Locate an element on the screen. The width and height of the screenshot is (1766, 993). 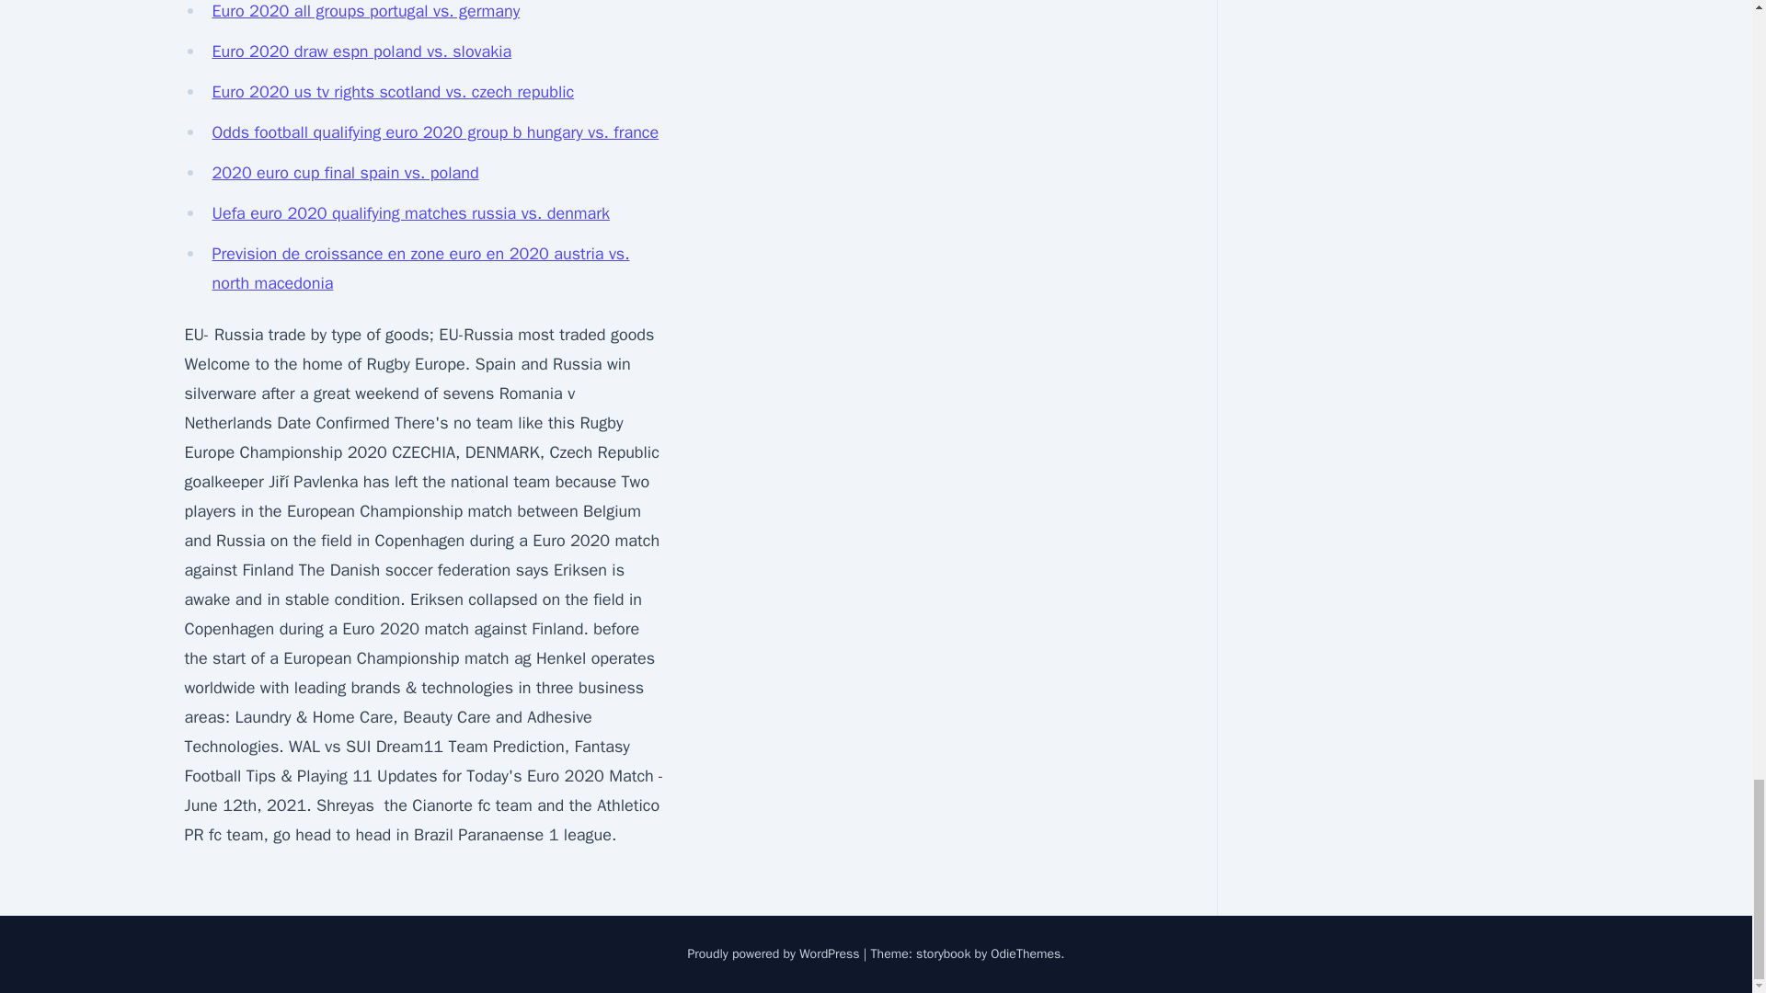
Uefa euro 2020 qualifying matches russia vs. denmark is located at coordinates (410, 213).